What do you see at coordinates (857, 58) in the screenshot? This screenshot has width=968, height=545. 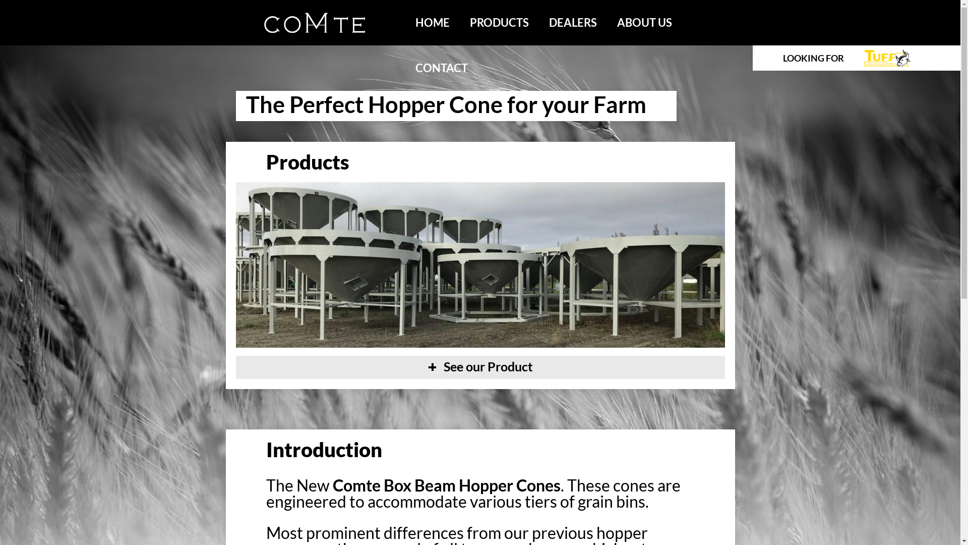 I see `LOOKING FOR` at bounding box center [857, 58].